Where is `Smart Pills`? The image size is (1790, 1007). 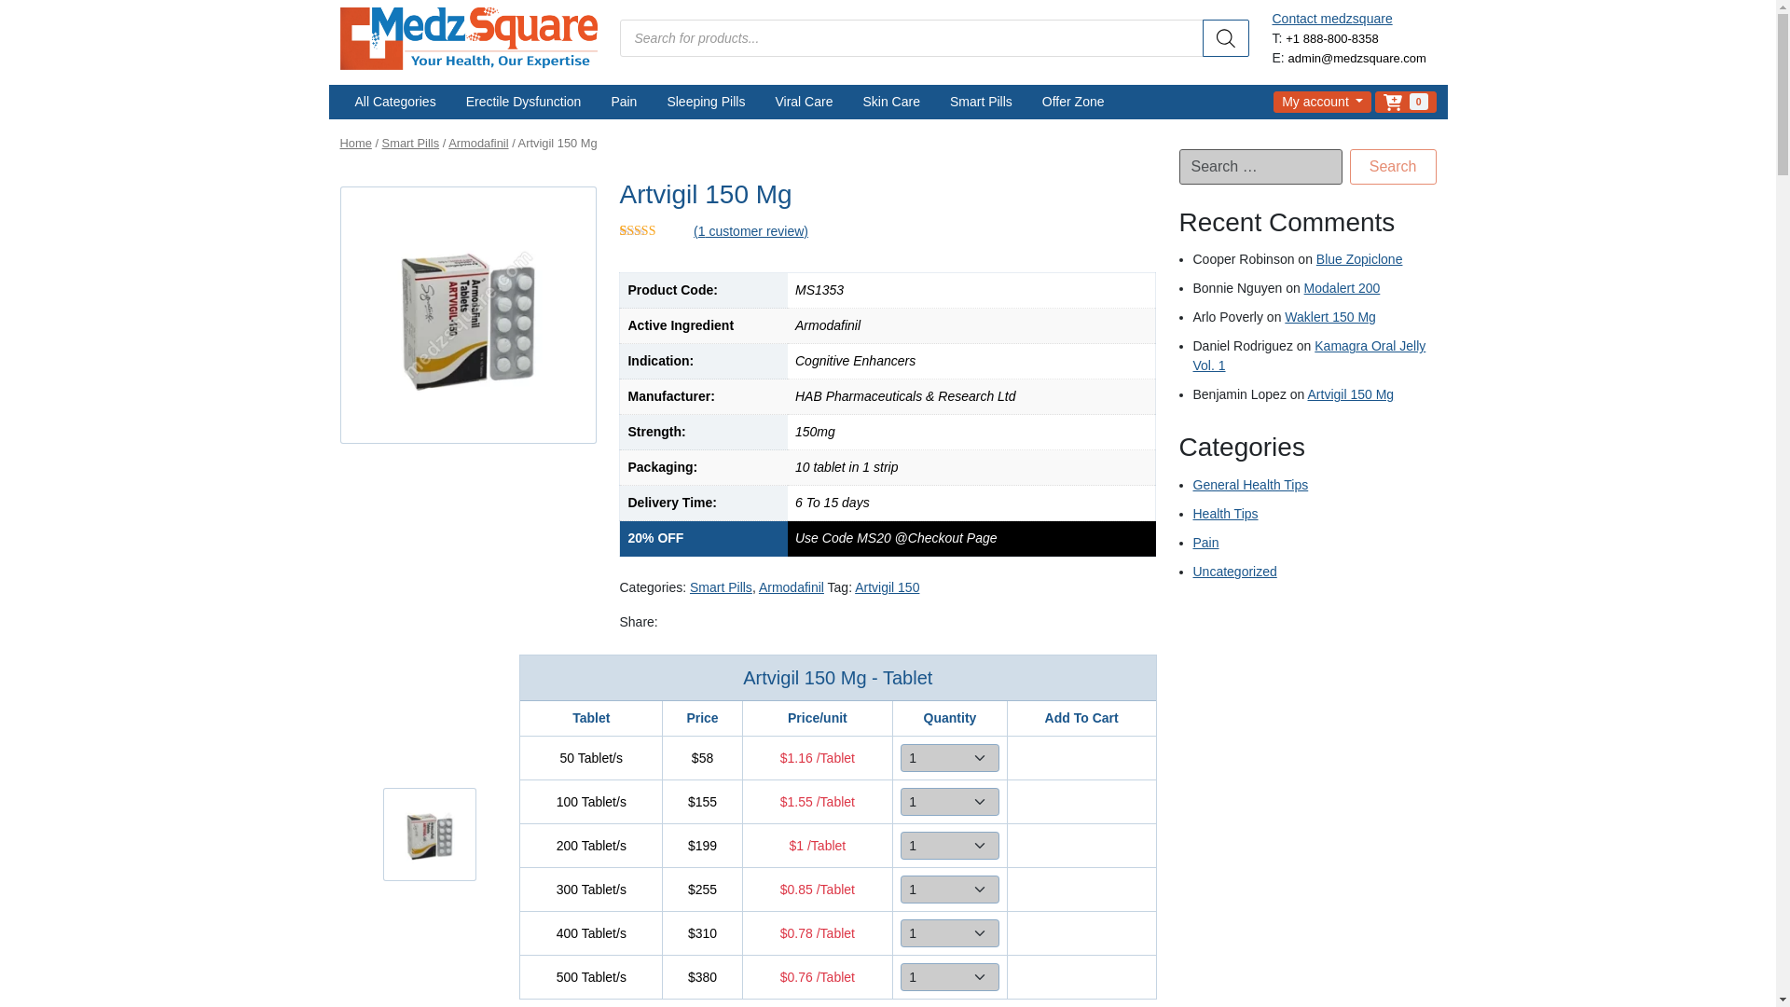 Smart Pills is located at coordinates (981, 99).